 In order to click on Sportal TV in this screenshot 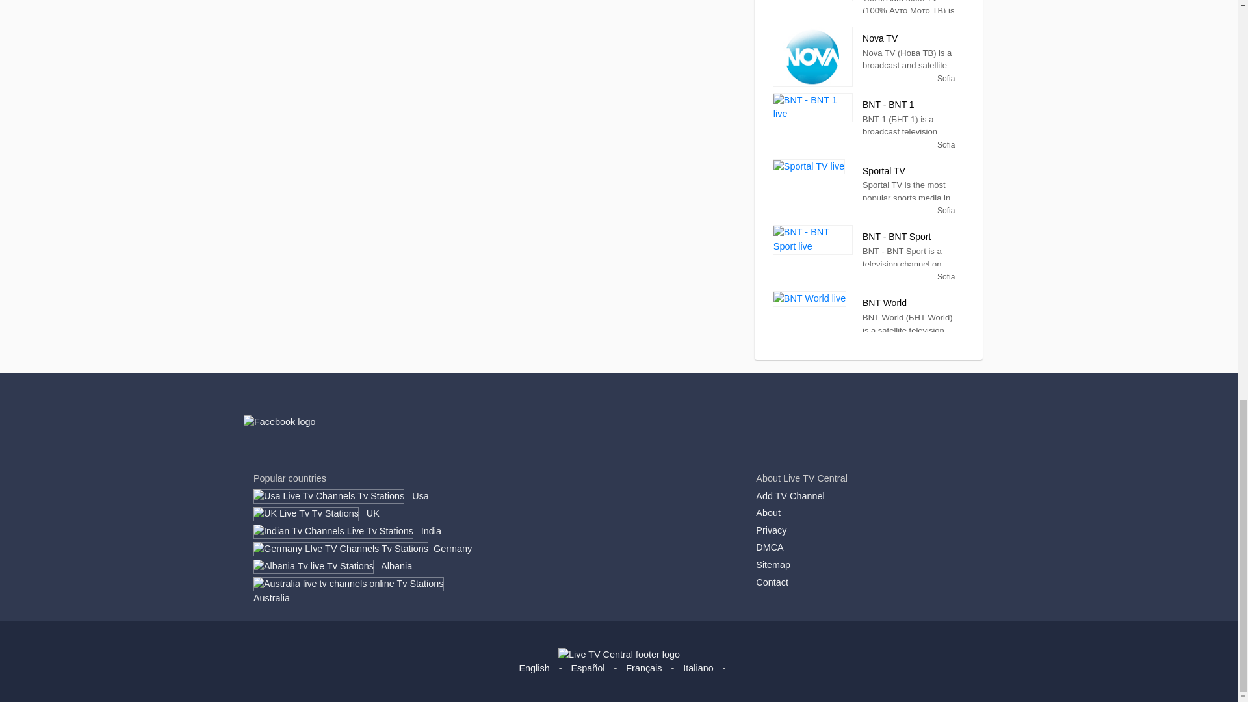, I will do `click(809, 166)`.